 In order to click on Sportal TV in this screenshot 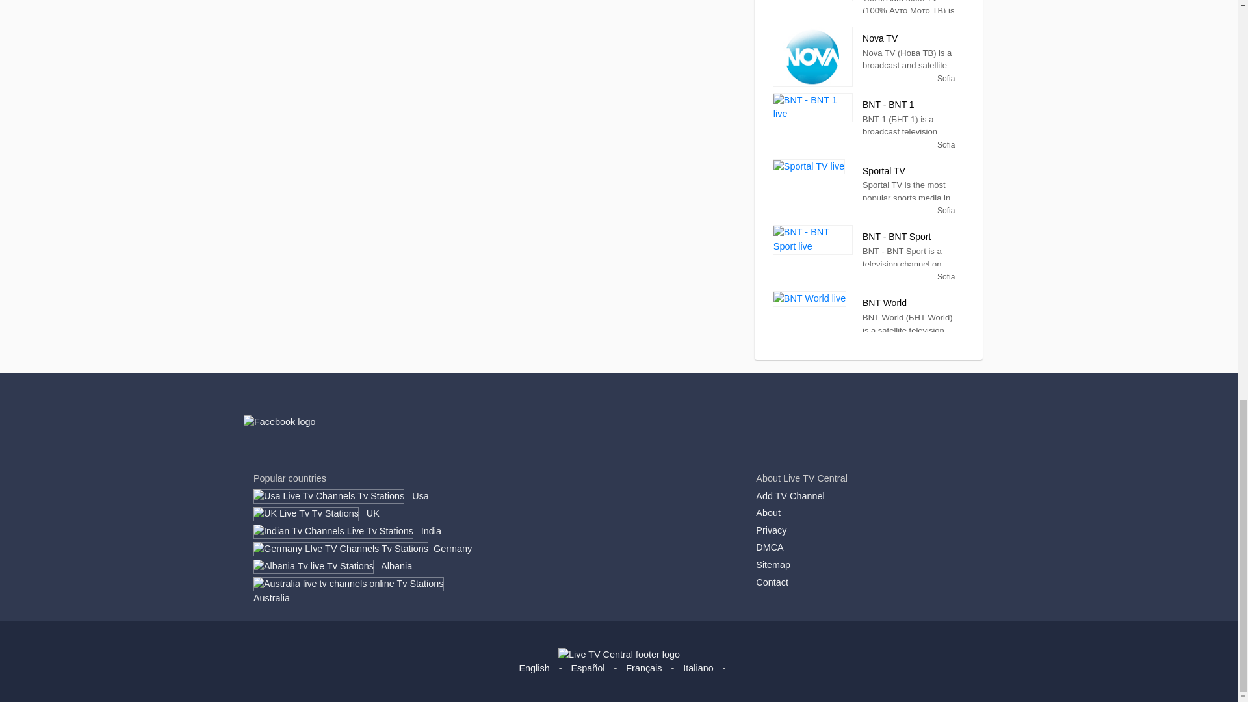, I will do `click(809, 166)`.